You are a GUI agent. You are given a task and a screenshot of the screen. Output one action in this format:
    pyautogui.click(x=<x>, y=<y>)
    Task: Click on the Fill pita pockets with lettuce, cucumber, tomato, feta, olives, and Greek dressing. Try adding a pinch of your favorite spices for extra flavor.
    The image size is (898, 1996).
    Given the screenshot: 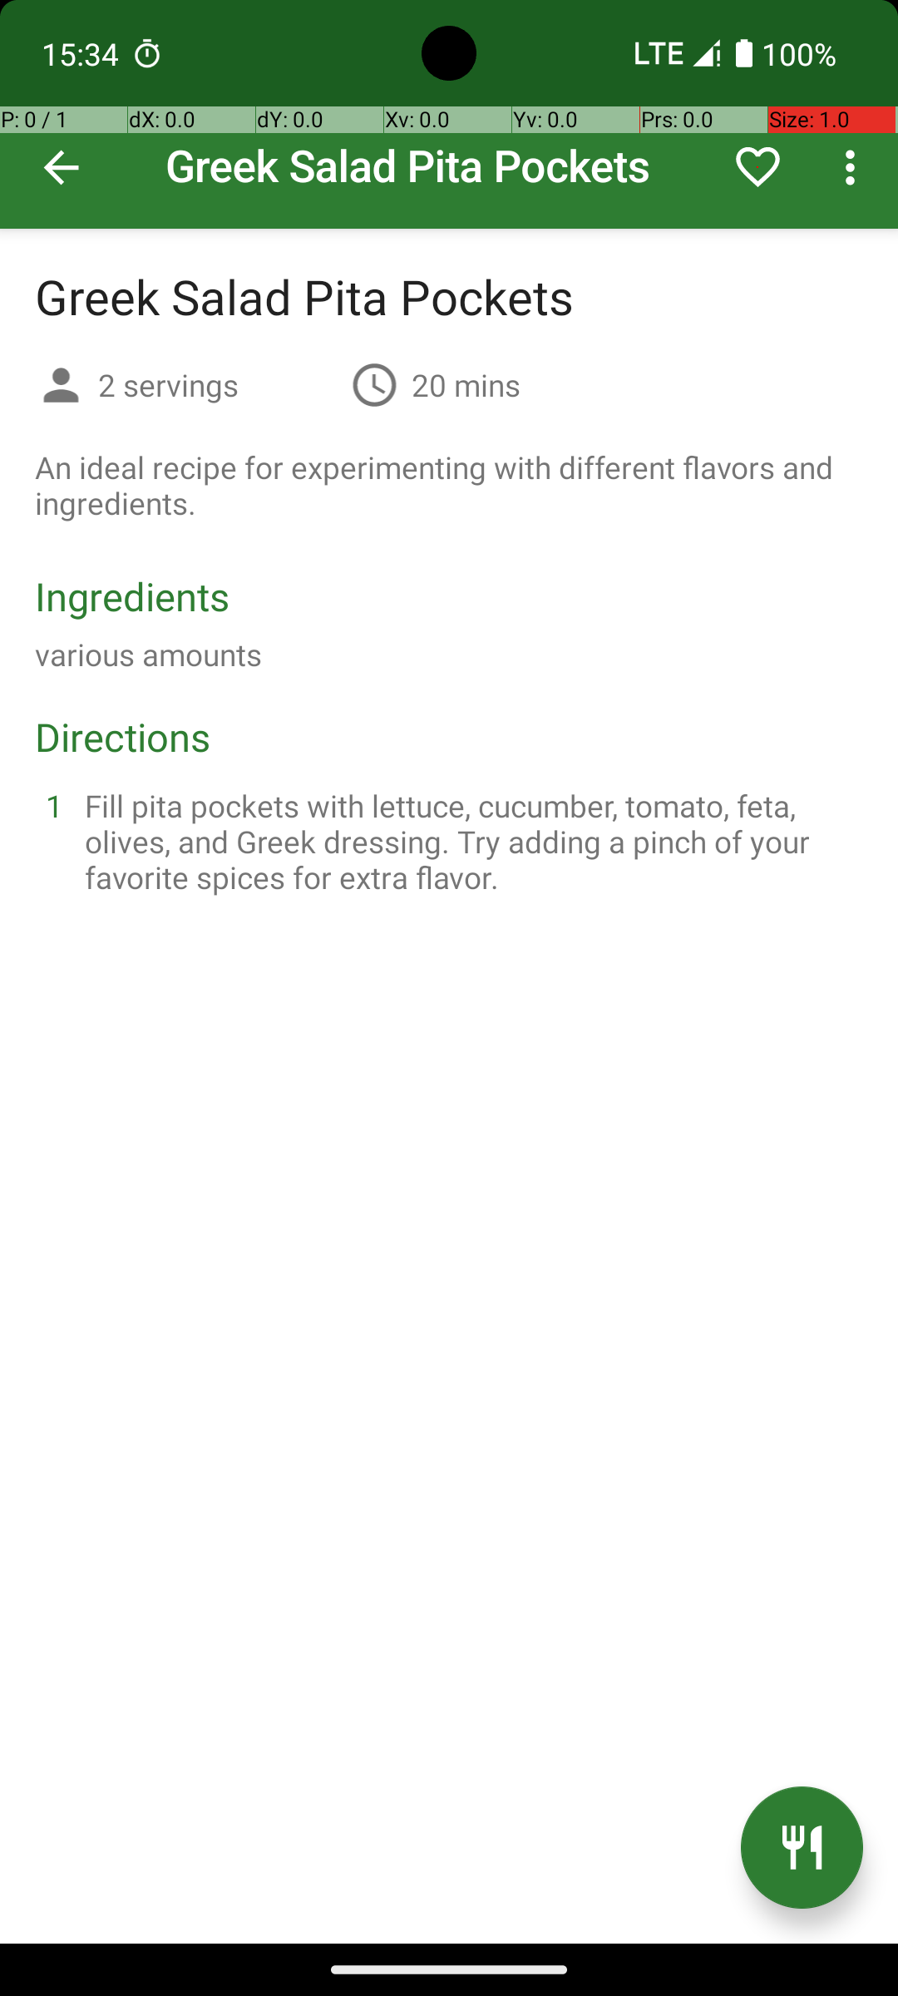 What is the action you would take?
    pyautogui.click(x=469, y=842)
    